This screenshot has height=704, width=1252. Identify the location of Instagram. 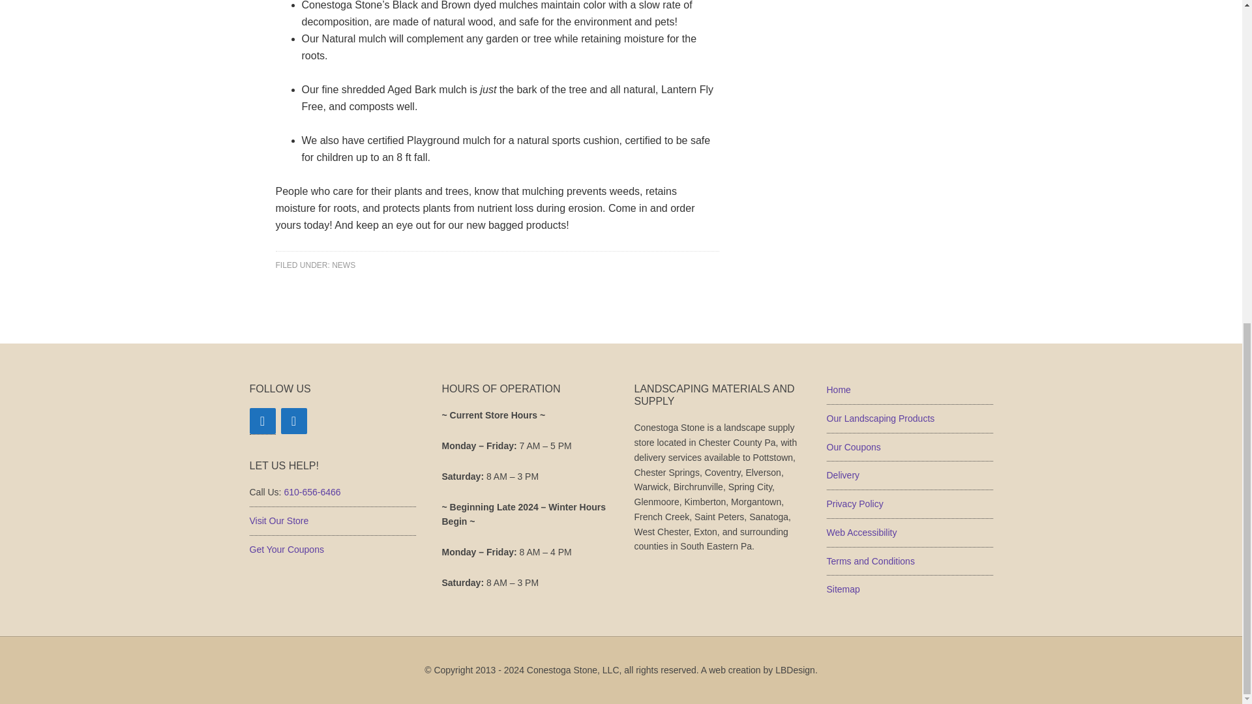
(293, 421).